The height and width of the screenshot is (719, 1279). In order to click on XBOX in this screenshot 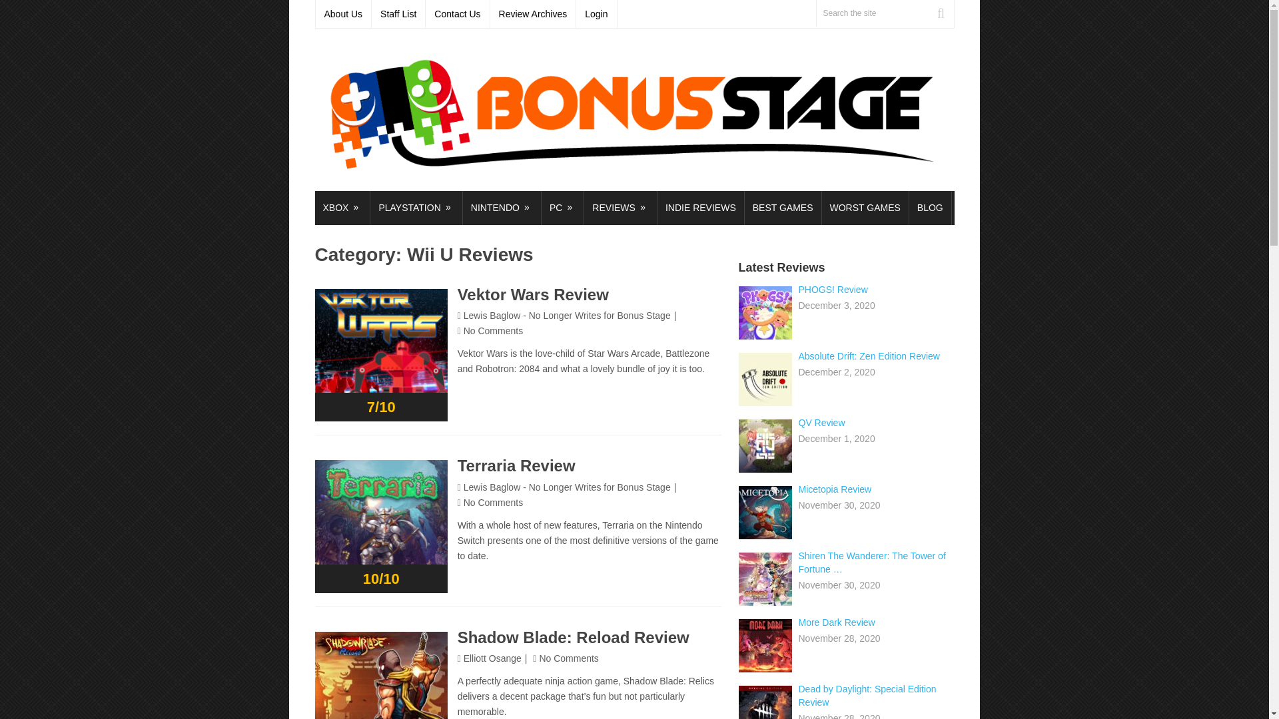, I will do `click(342, 208)`.